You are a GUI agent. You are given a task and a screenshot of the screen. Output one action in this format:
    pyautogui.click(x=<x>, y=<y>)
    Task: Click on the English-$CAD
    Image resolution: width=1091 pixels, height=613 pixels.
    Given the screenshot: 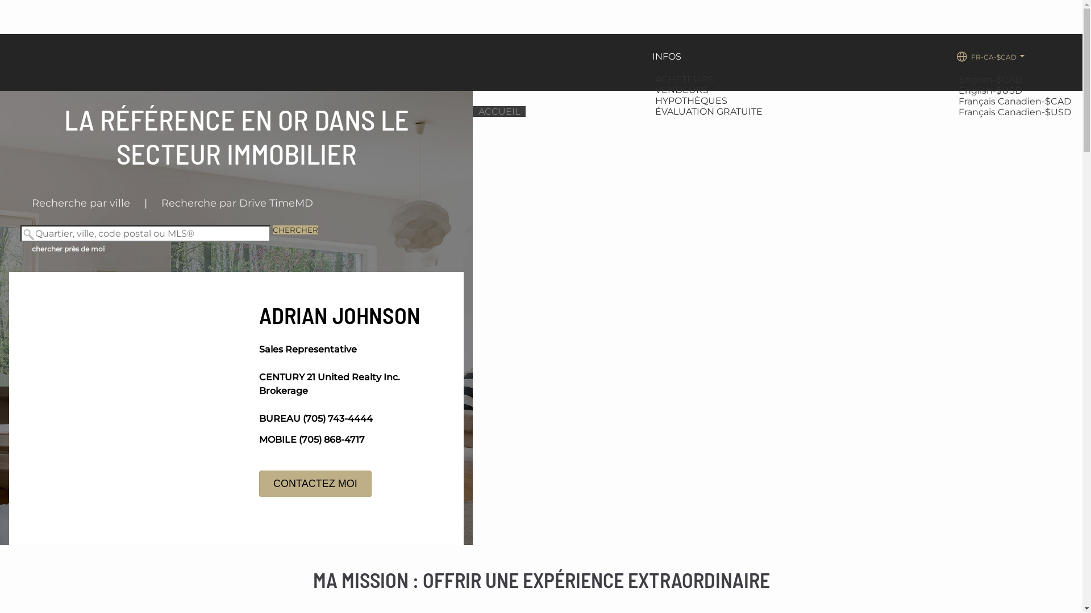 What is the action you would take?
    pyautogui.click(x=992, y=79)
    